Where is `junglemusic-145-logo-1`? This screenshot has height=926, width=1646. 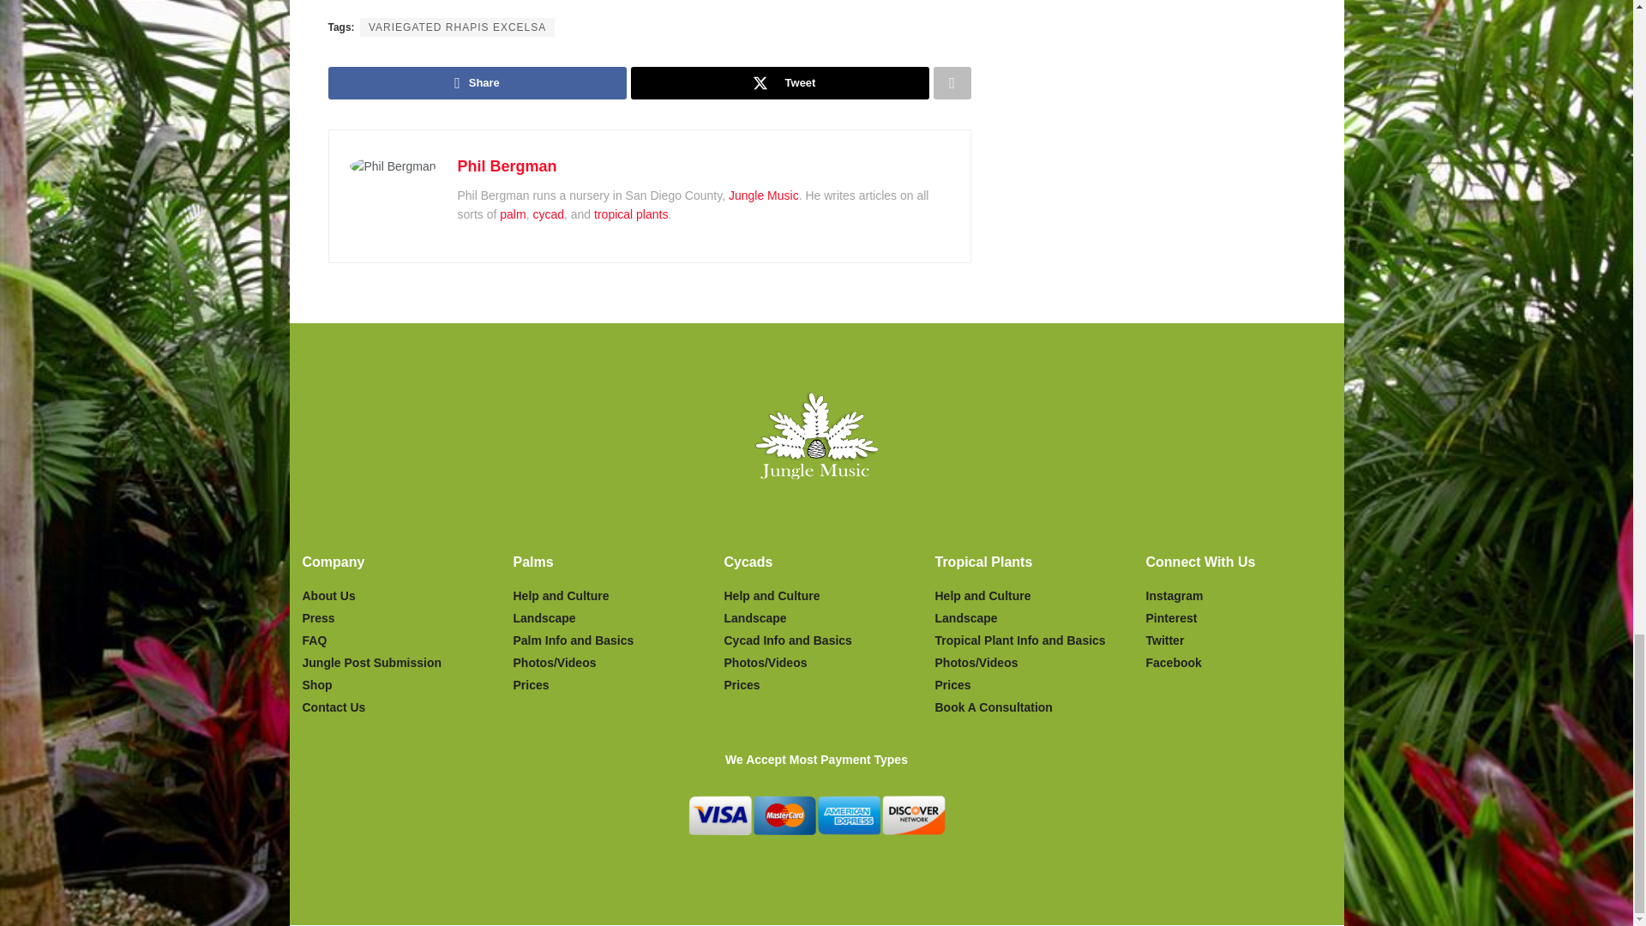 junglemusic-145-logo-1 is located at coordinates (816, 436).